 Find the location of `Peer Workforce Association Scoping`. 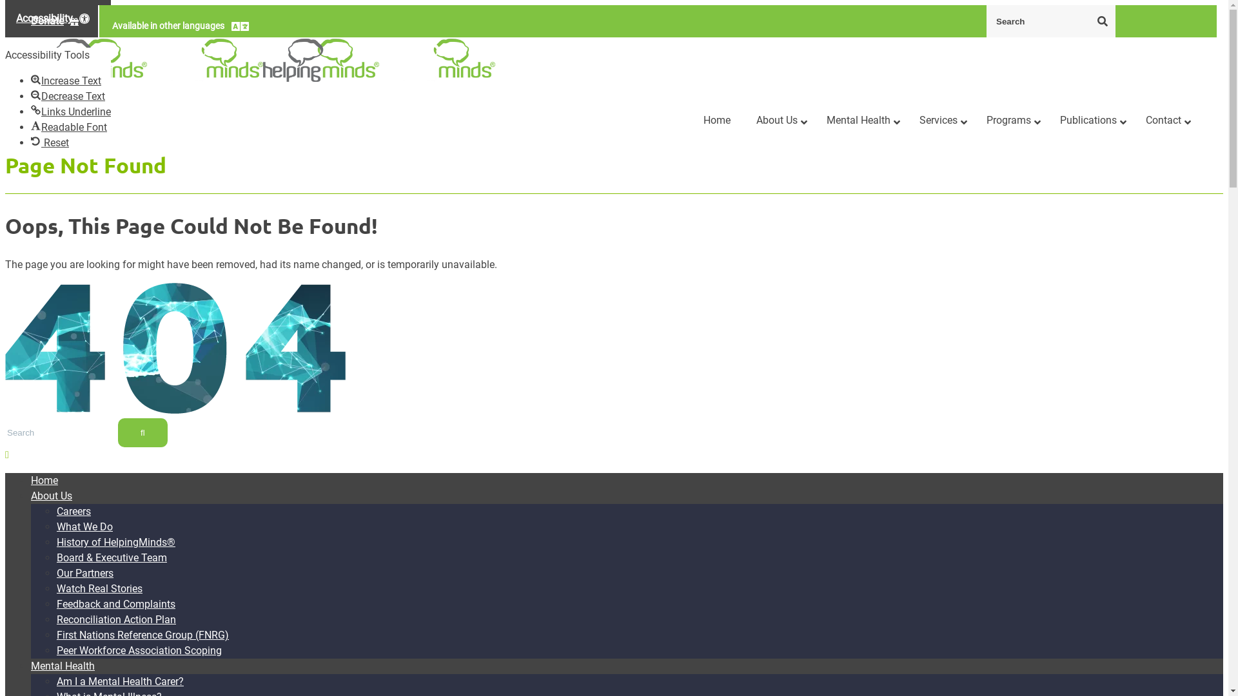

Peer Workforce Association Scoping is located at coordinates (139, 651).